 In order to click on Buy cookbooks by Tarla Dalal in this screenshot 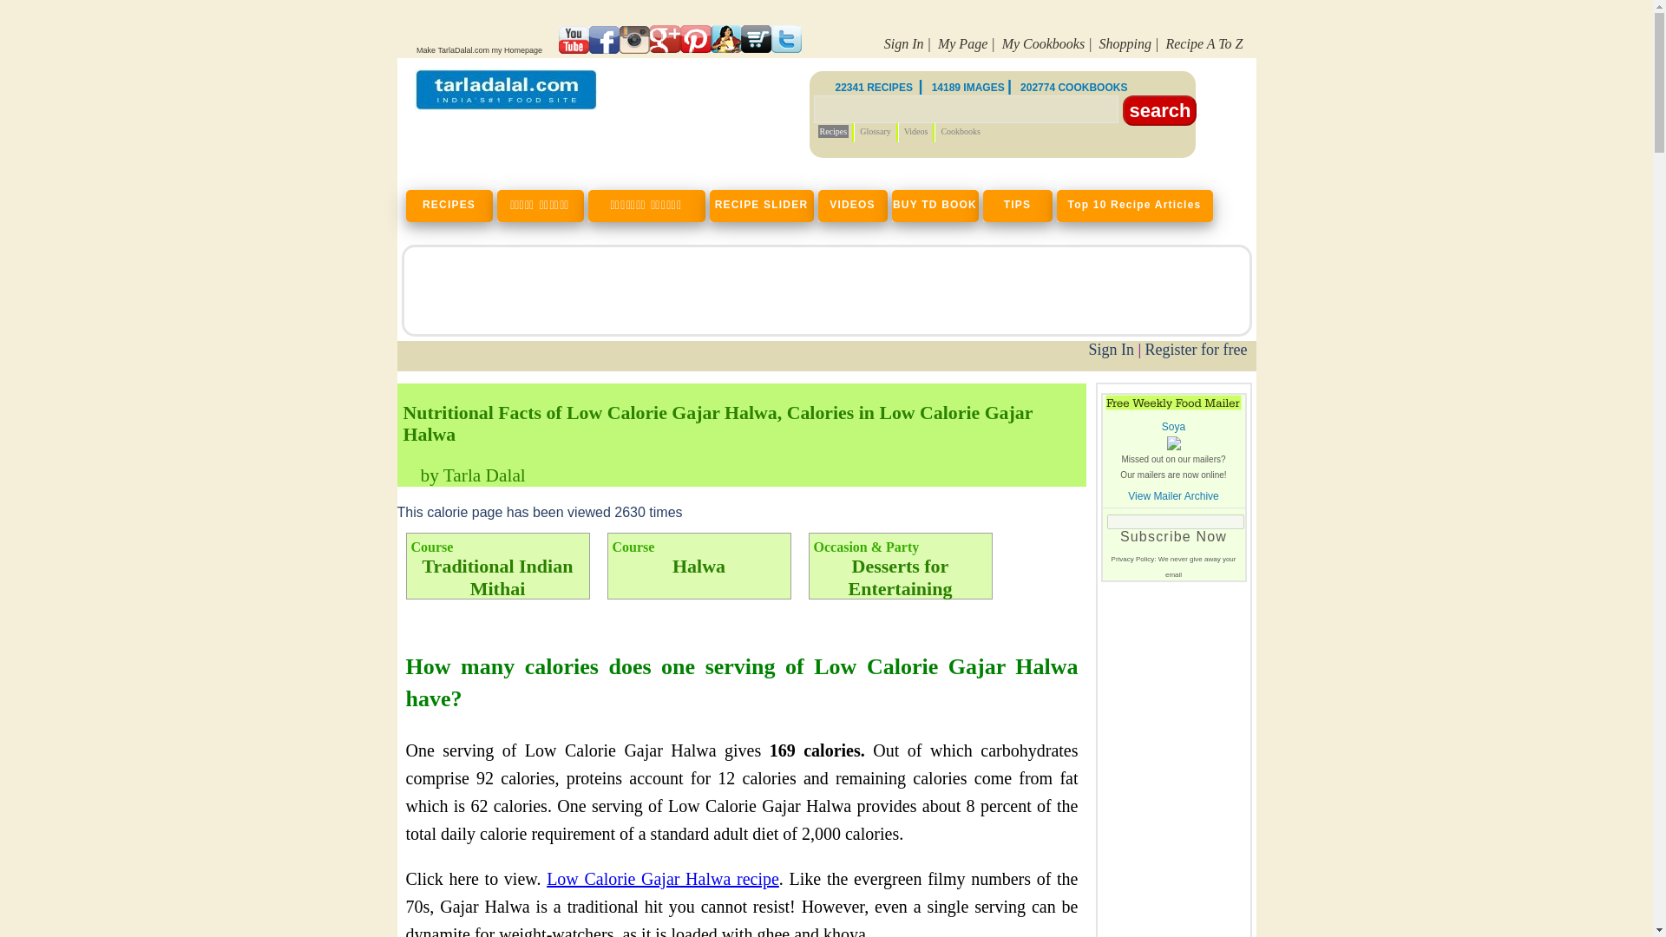, I will do `click(937, 203)`.